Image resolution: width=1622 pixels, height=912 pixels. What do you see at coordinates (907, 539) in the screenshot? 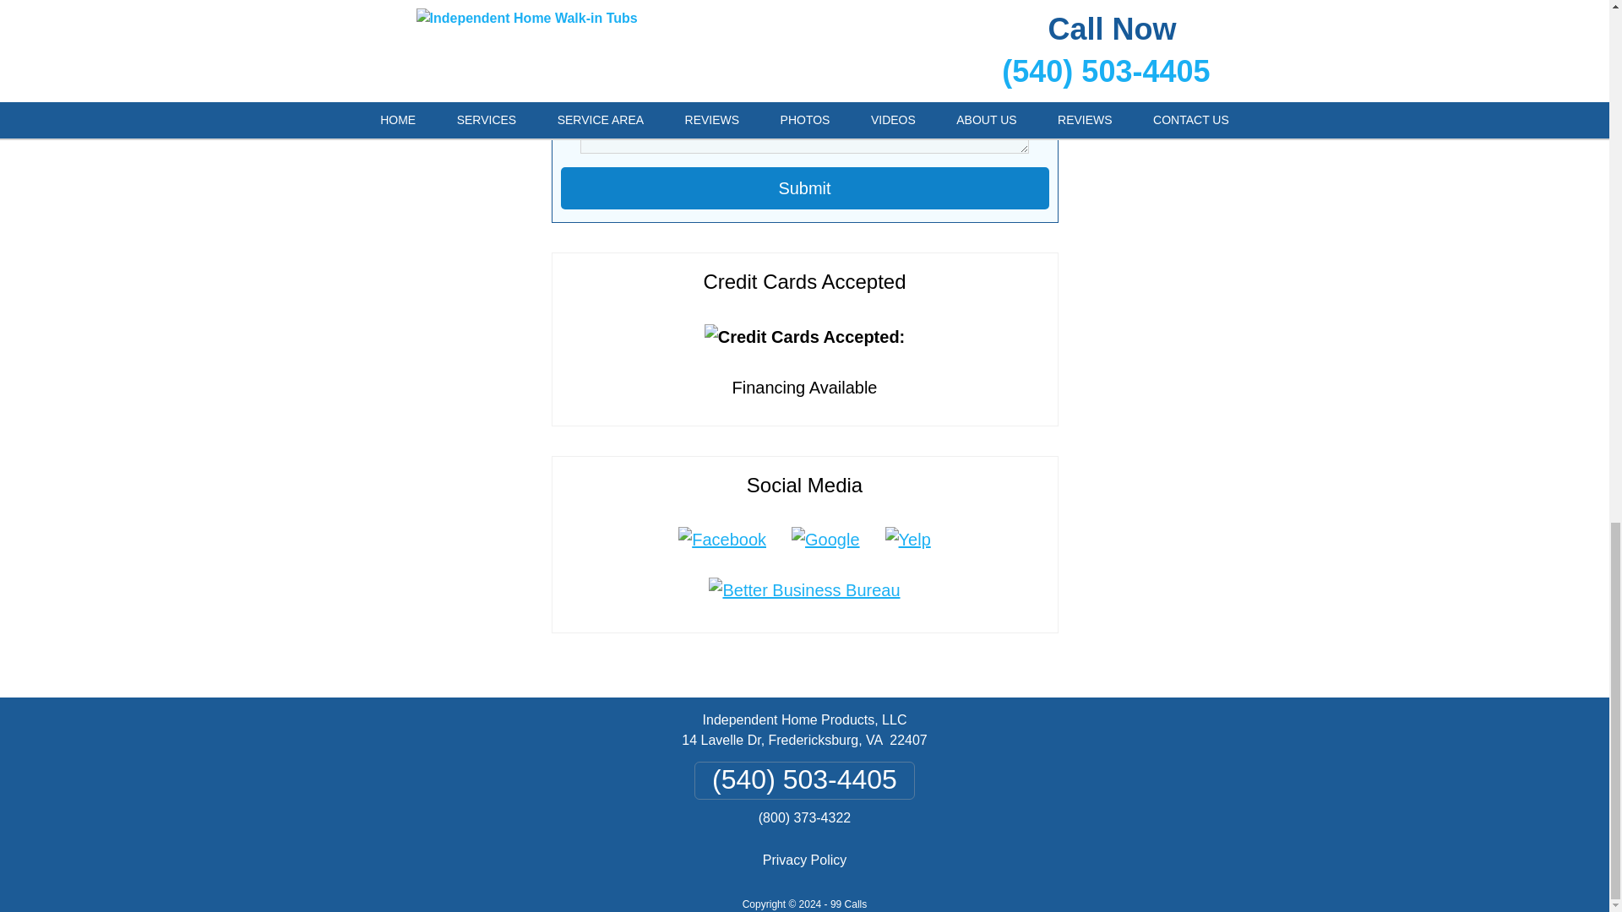
I see `Yelp` at bounding box center [907, 539].